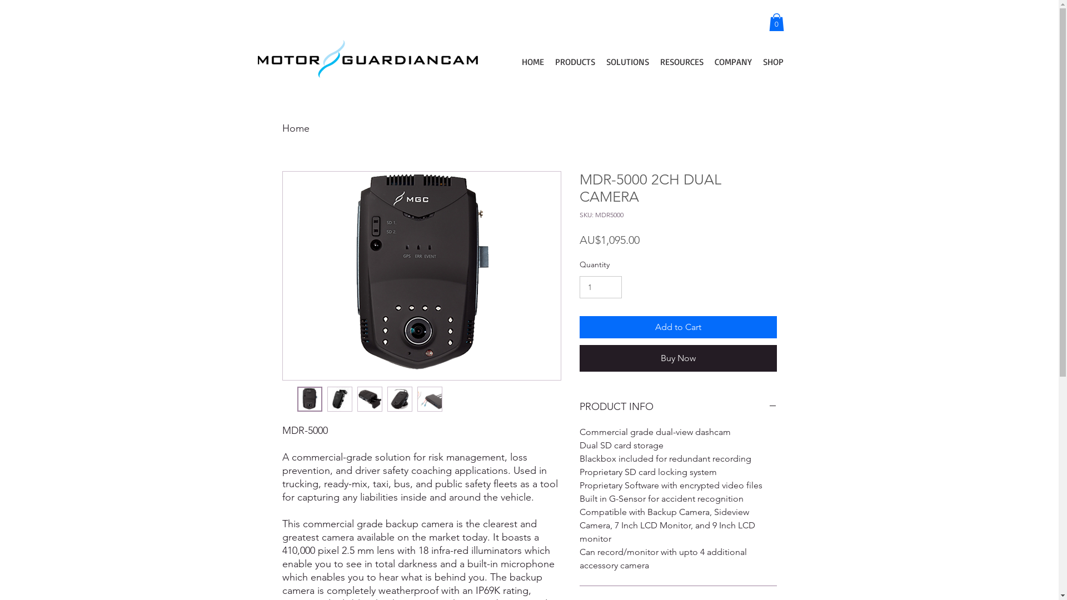  What do you see at coordinates (678, 327) in the screenshot?
I see `Add to Cart` at bounding box center [678, 327].